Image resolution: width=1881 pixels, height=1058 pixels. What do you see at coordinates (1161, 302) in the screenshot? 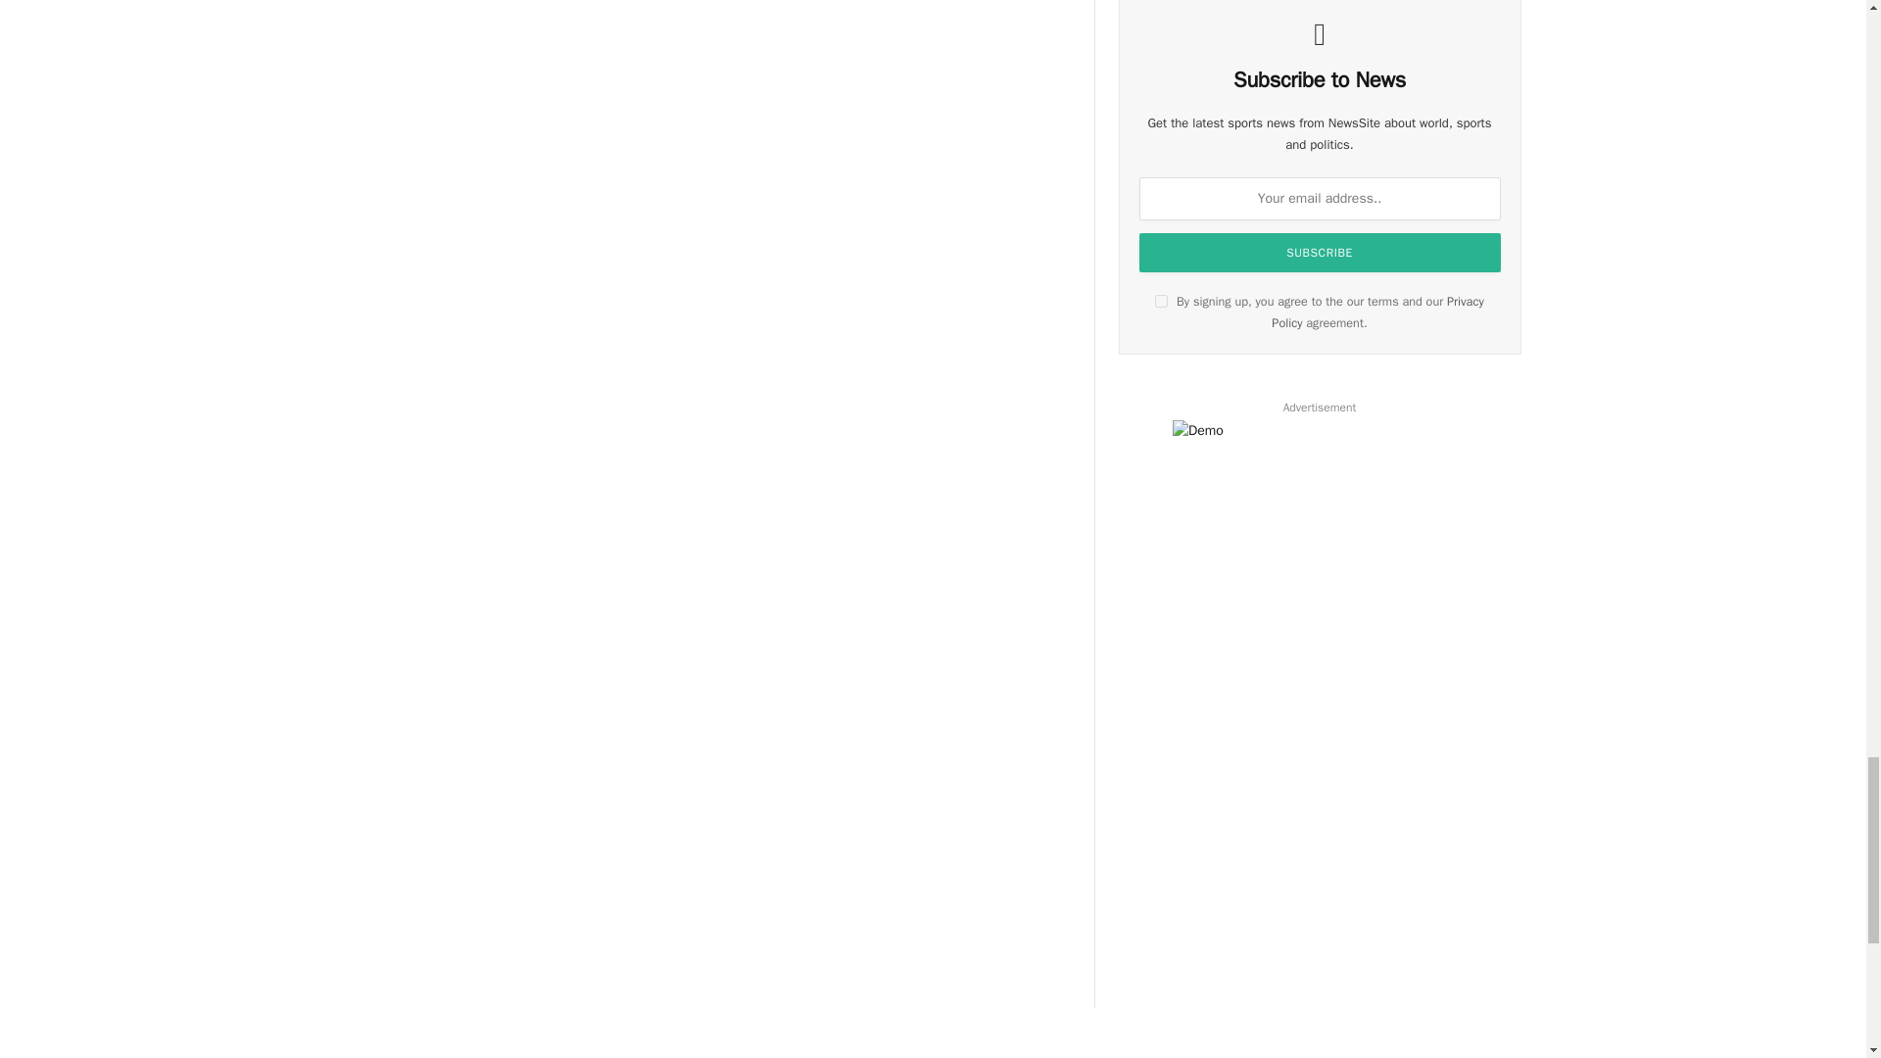
I see `on` at bounding box center [1161, 302].